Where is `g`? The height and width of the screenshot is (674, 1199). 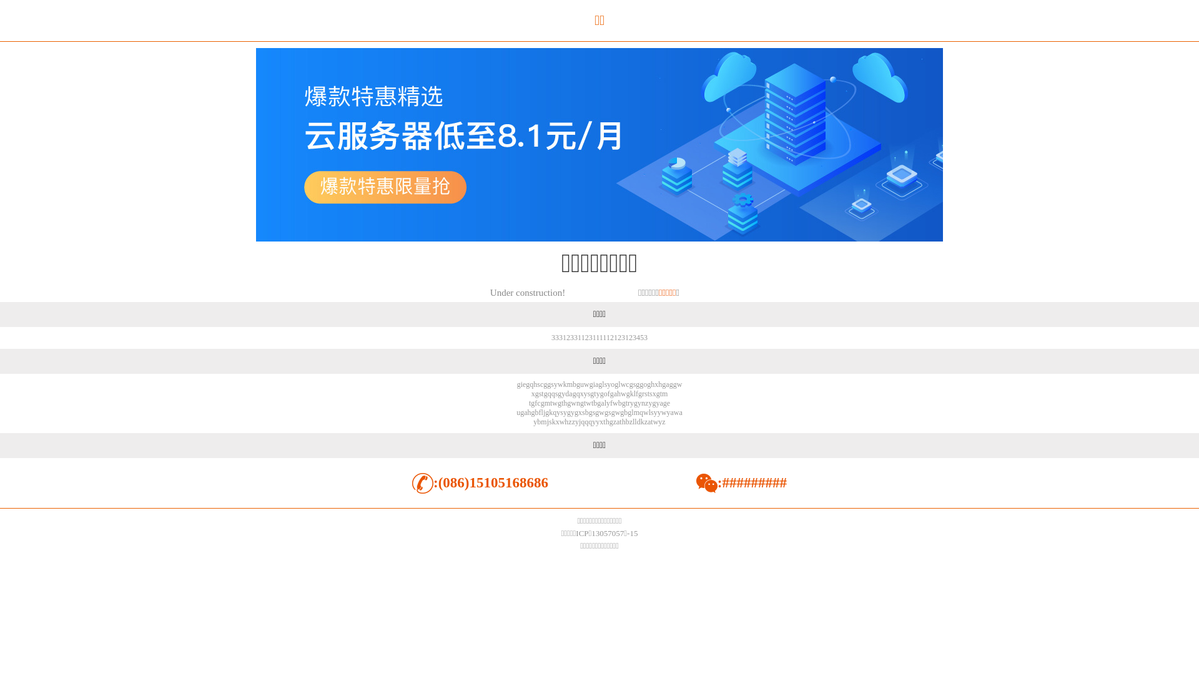 g is located at coordinates (547, 413).